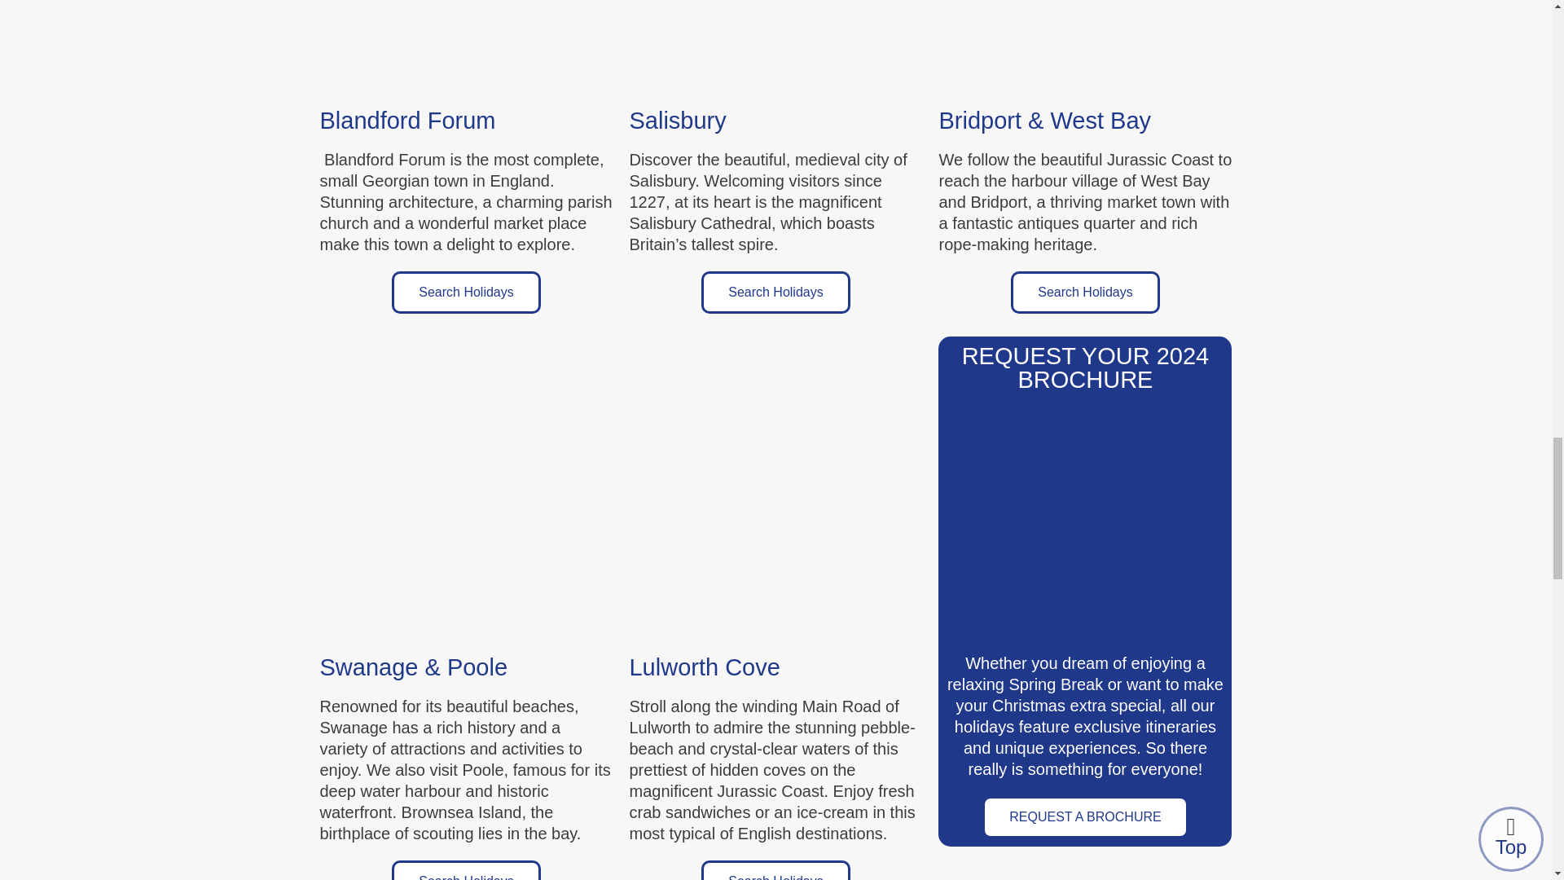  I want to click on REQUEST A BROCHURE, so click(1084, 817).